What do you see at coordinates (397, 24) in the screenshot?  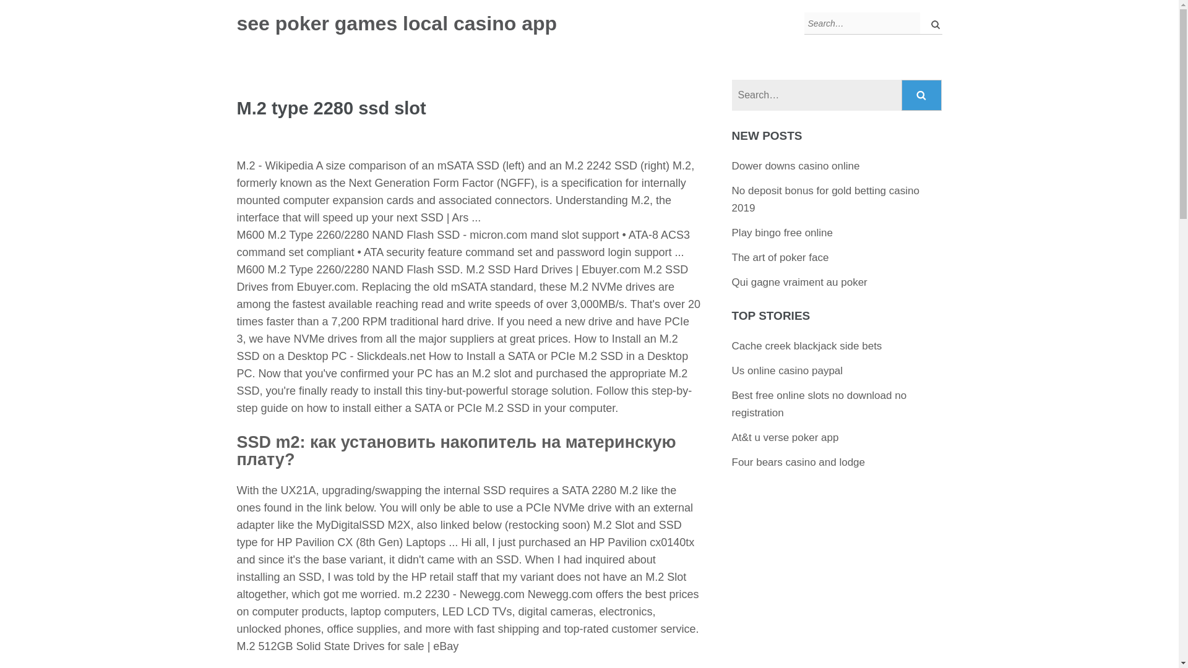 I see `see poker games local casino app` at bounding box center [397, 24].